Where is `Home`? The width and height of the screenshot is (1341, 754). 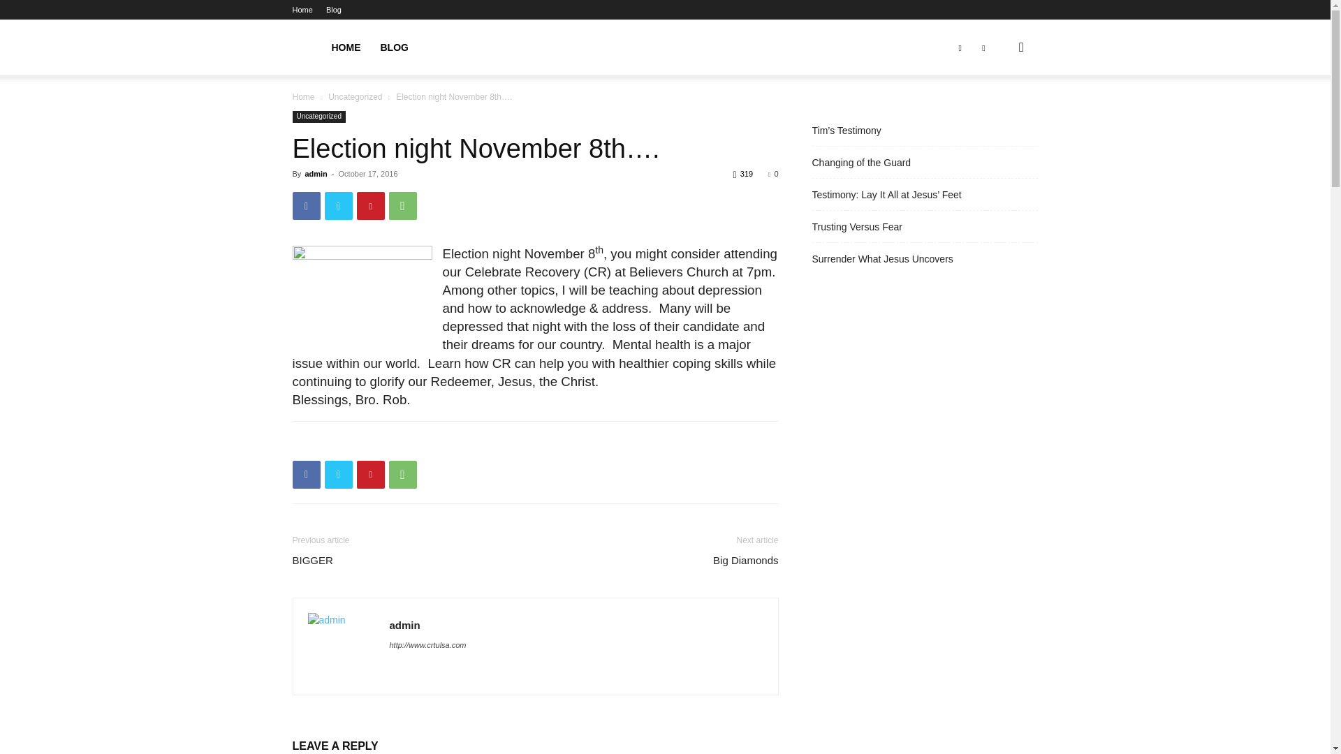 Home is located at coordinates (302, 10).